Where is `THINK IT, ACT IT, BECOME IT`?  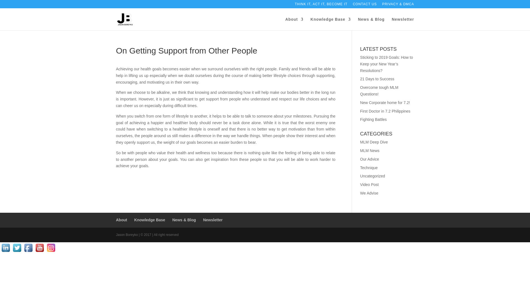
THINK IT, ACT IT, BECOME IT is located at coordinates (321, 5).